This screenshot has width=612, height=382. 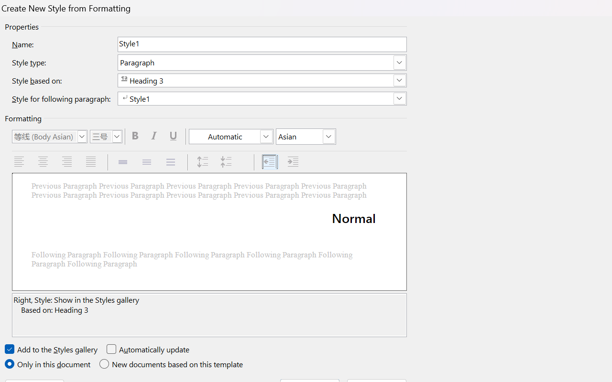 What do you see at coordinates (262, 80) in the screenshot?
I see `Style based on:` at bounding box center [262, 80].